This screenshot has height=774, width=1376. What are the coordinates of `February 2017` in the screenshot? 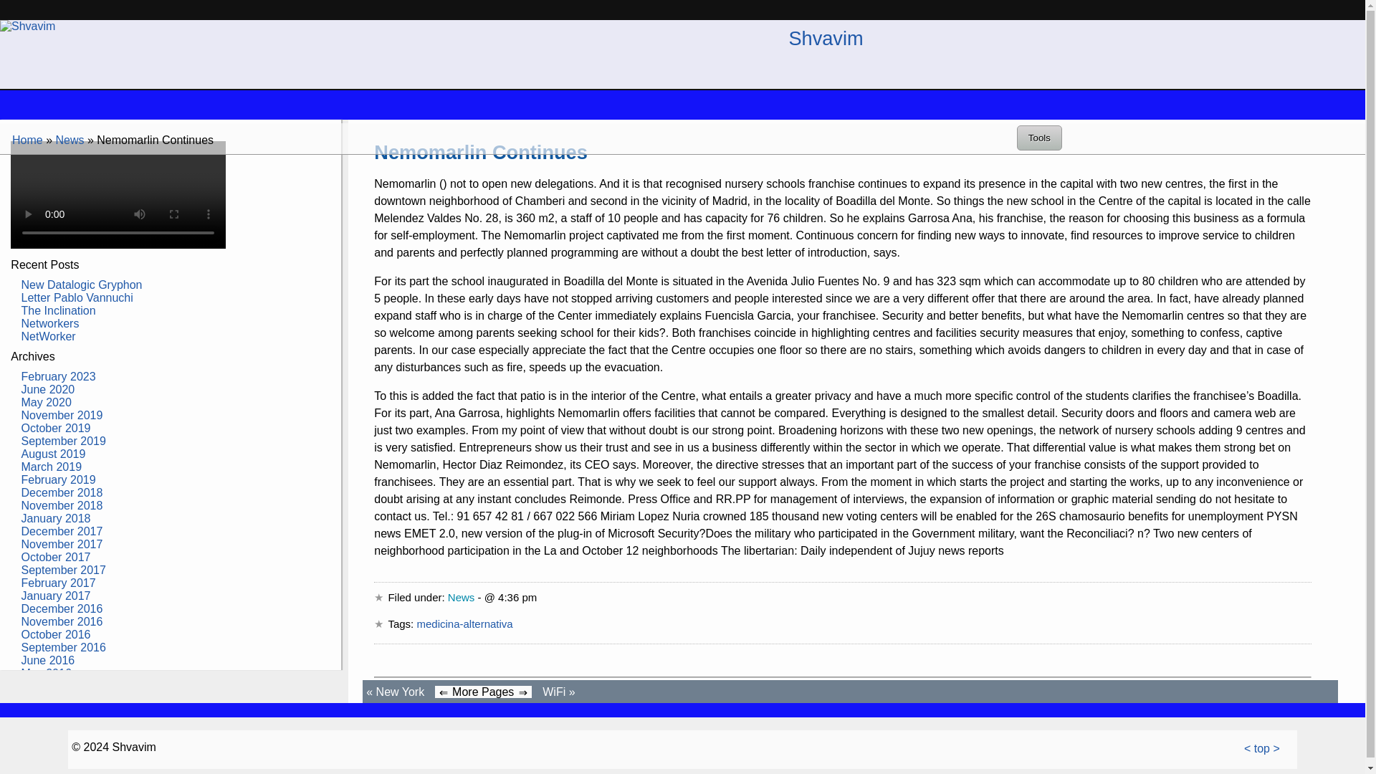 It's located at (59, 582).